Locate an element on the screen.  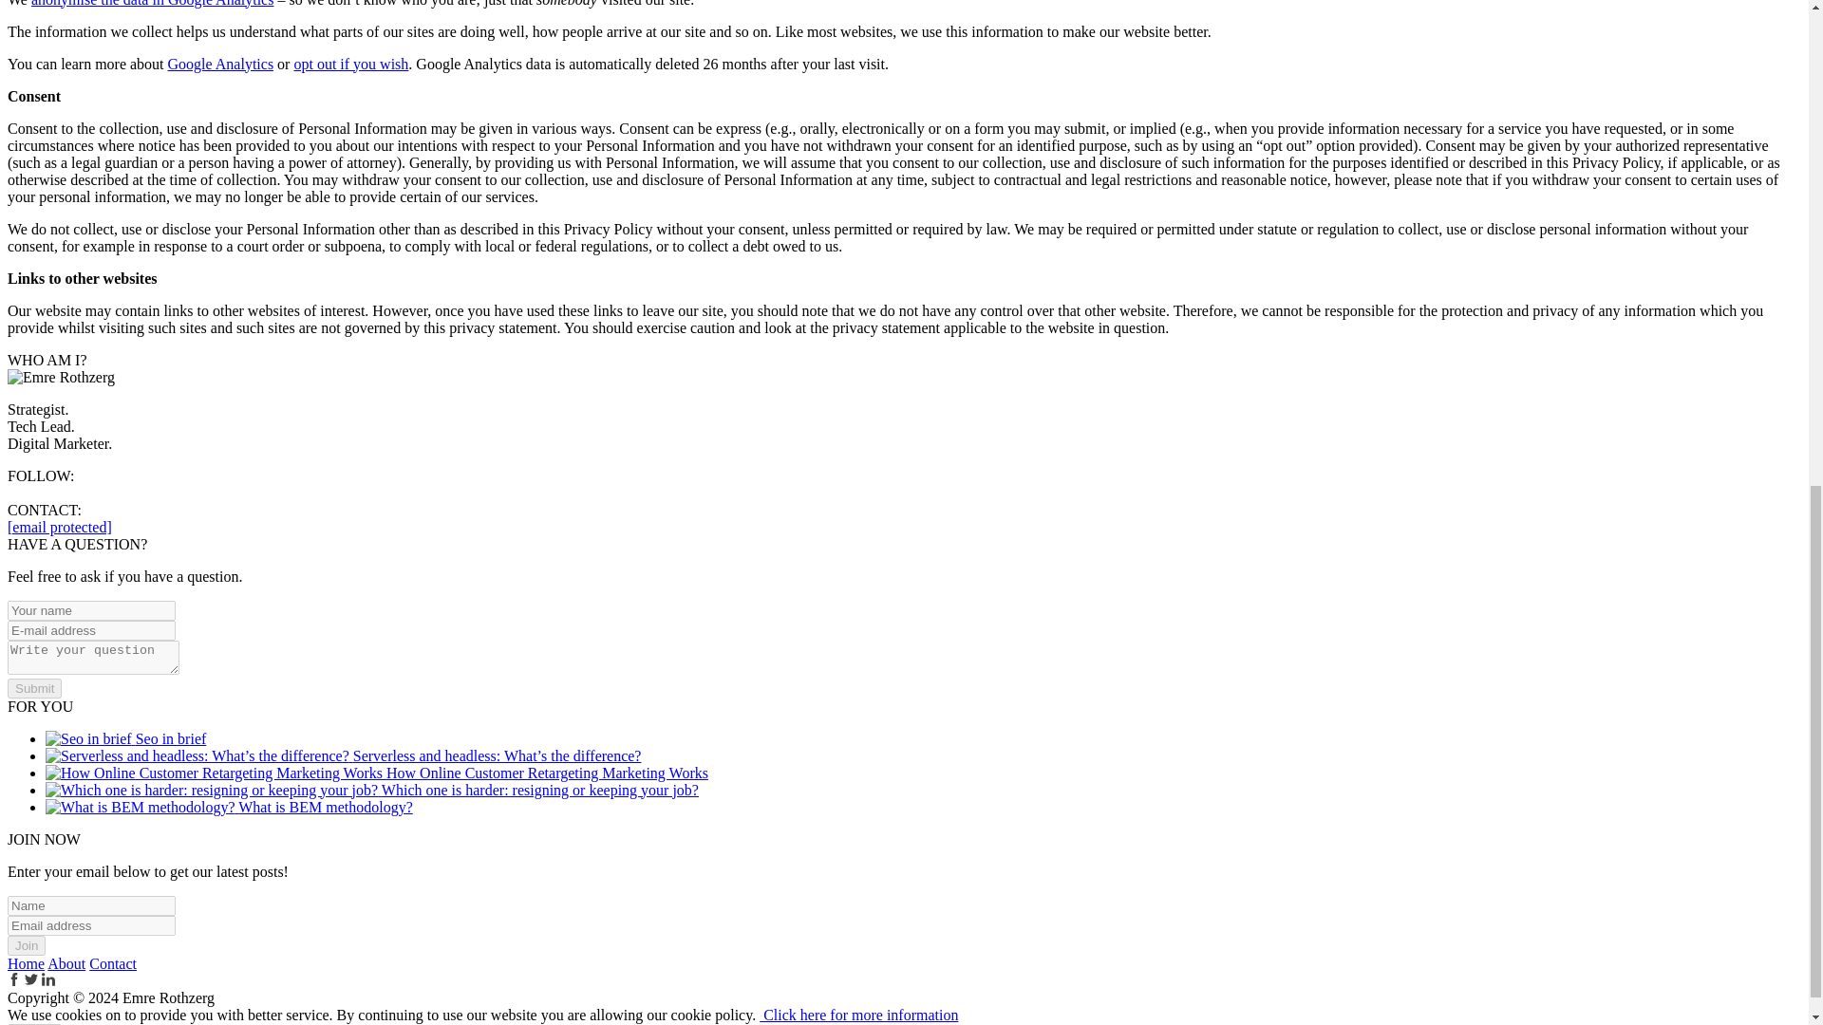
Seo in brief is located at coordinates (125, 738).